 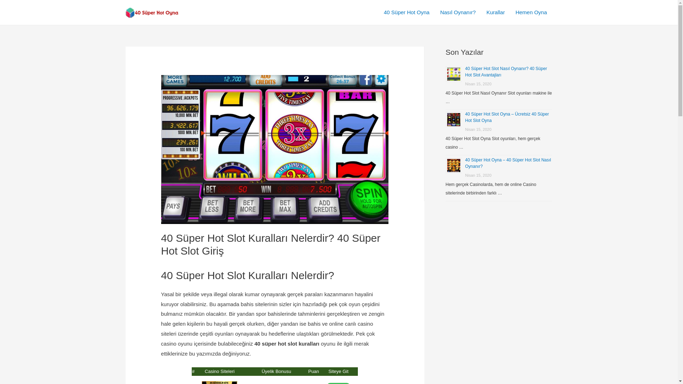 I want to click on Kurallar, so click(x=496, y=12).